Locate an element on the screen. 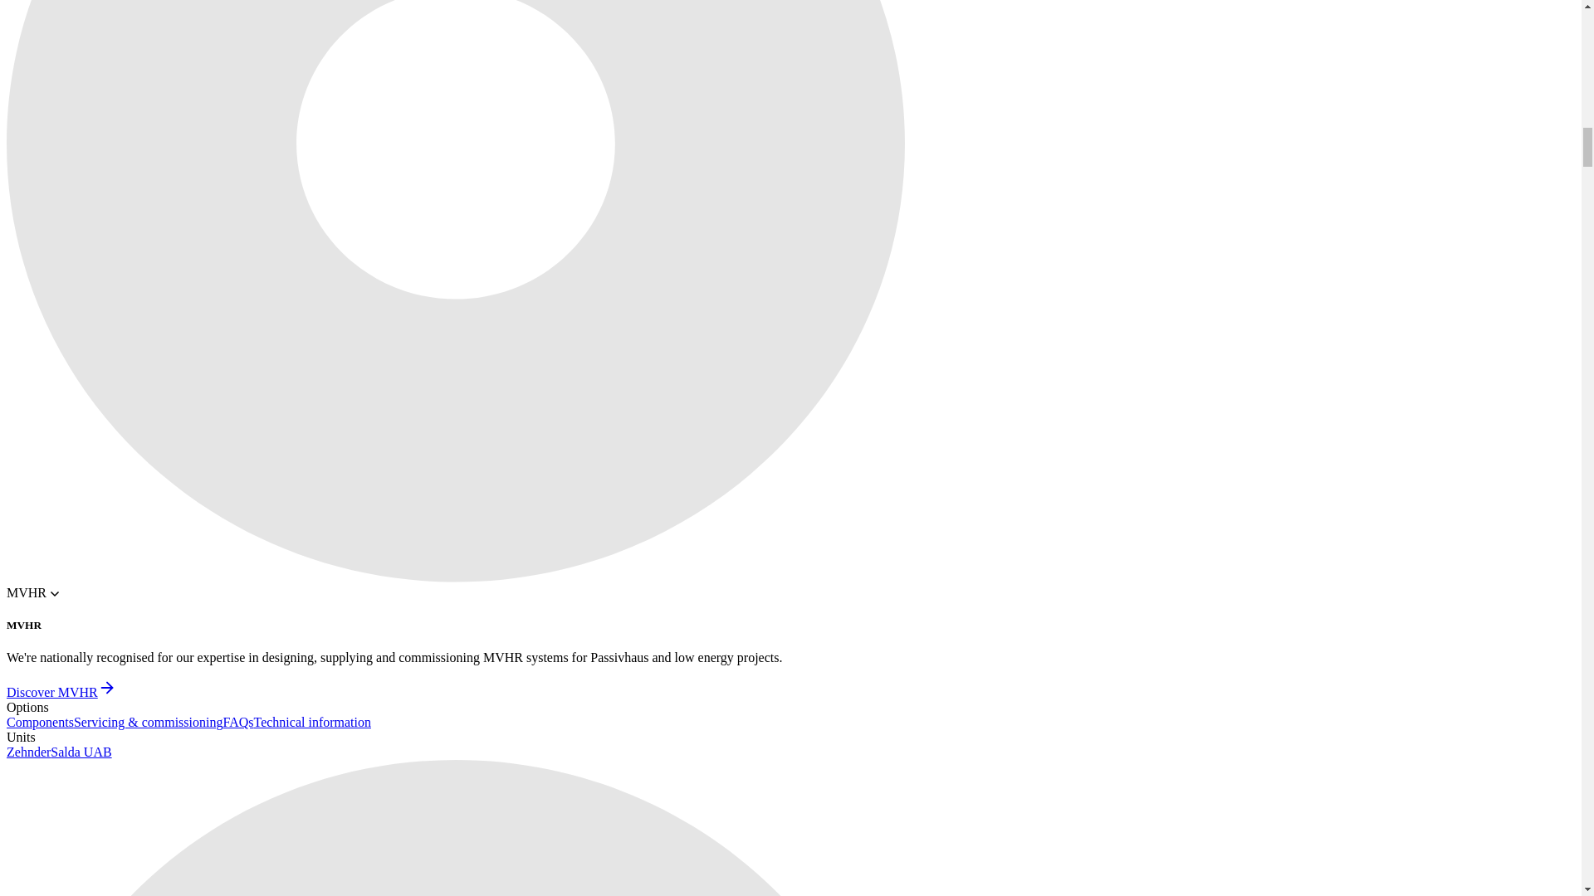  Zehnder is located at coordinates (28, 752).